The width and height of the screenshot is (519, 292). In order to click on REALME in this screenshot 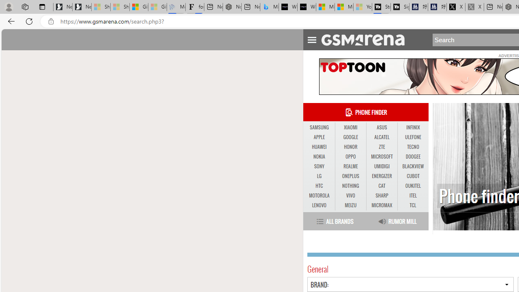, I will do `click(350, 166)`.